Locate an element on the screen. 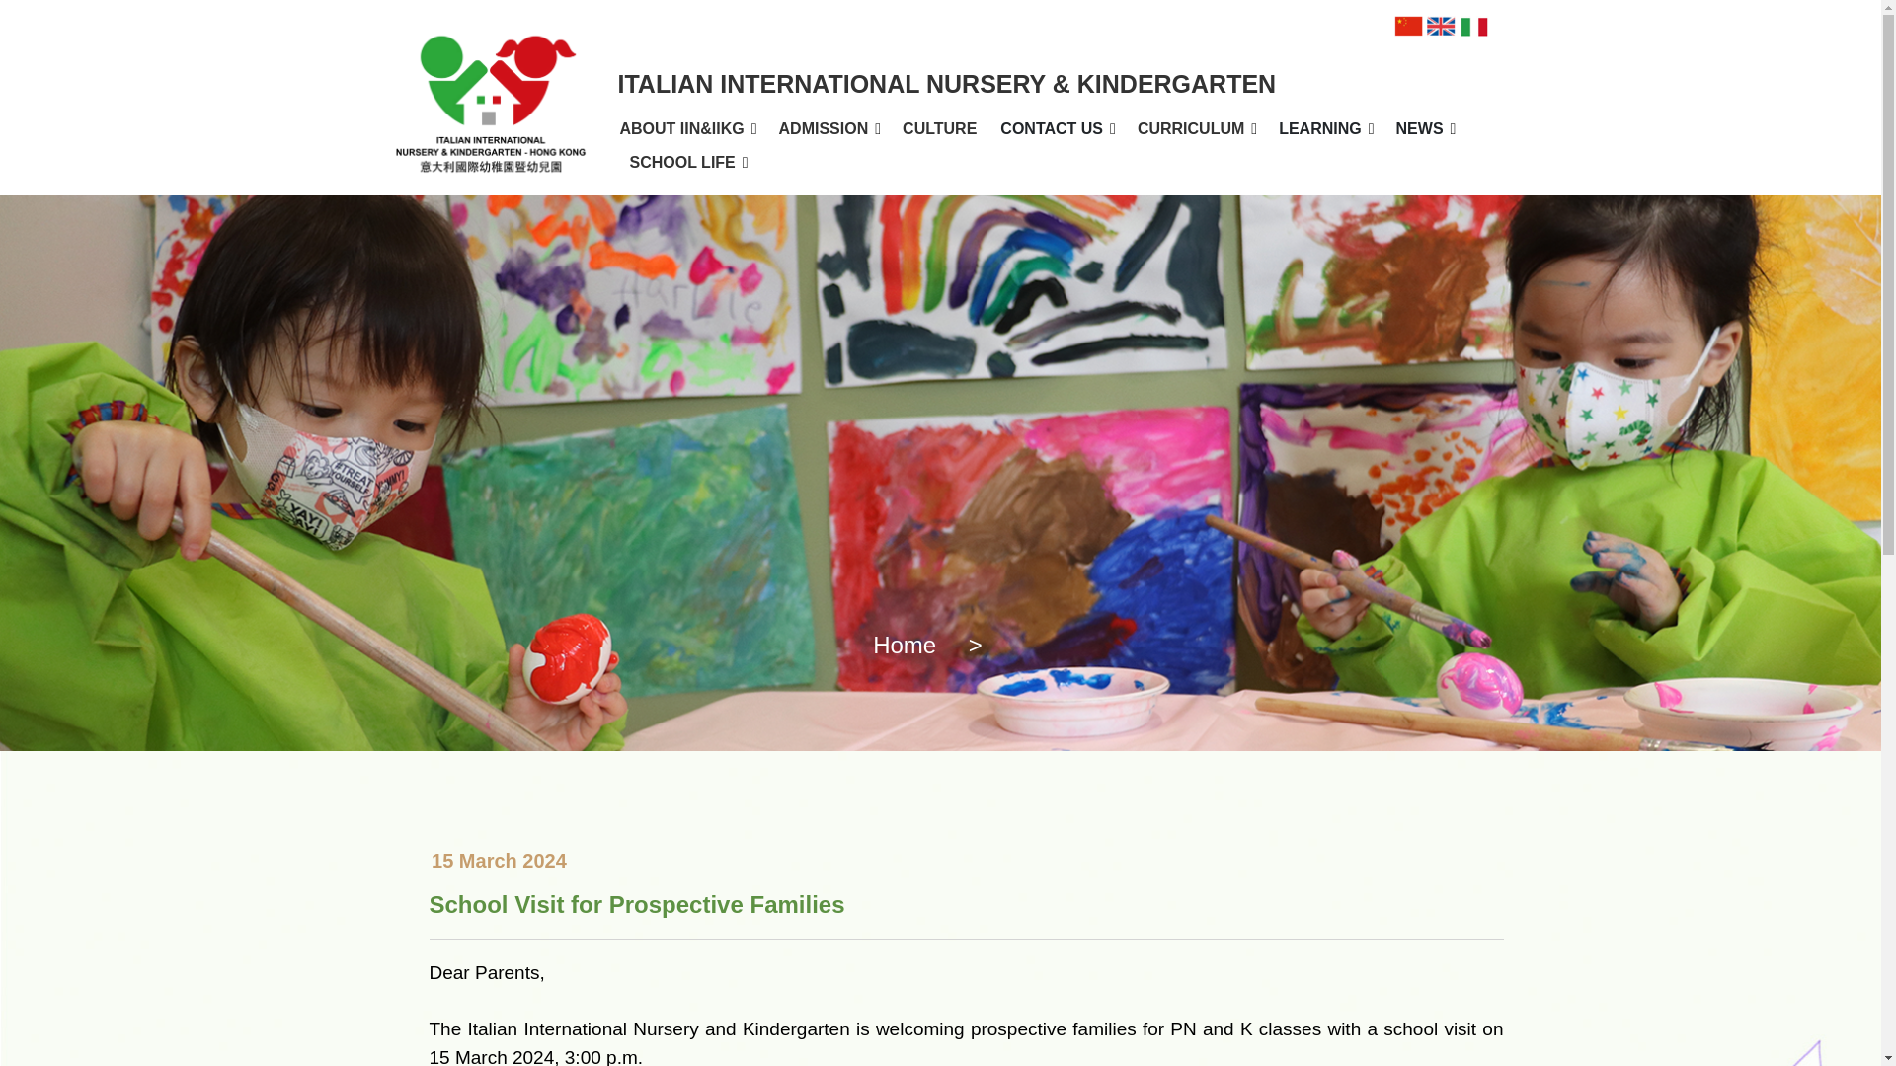  Reggio Emilia Approach is located at coordinates (1222, 172).